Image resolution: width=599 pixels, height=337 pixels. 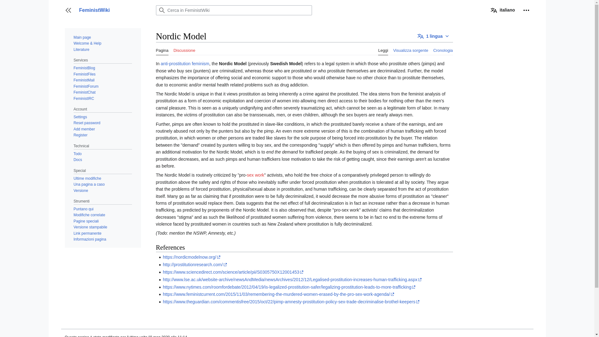 What do you see at coordinates (411, 49) in the screenshot?
I see `Visualizza sorgente` at bounding box center [411, 49].